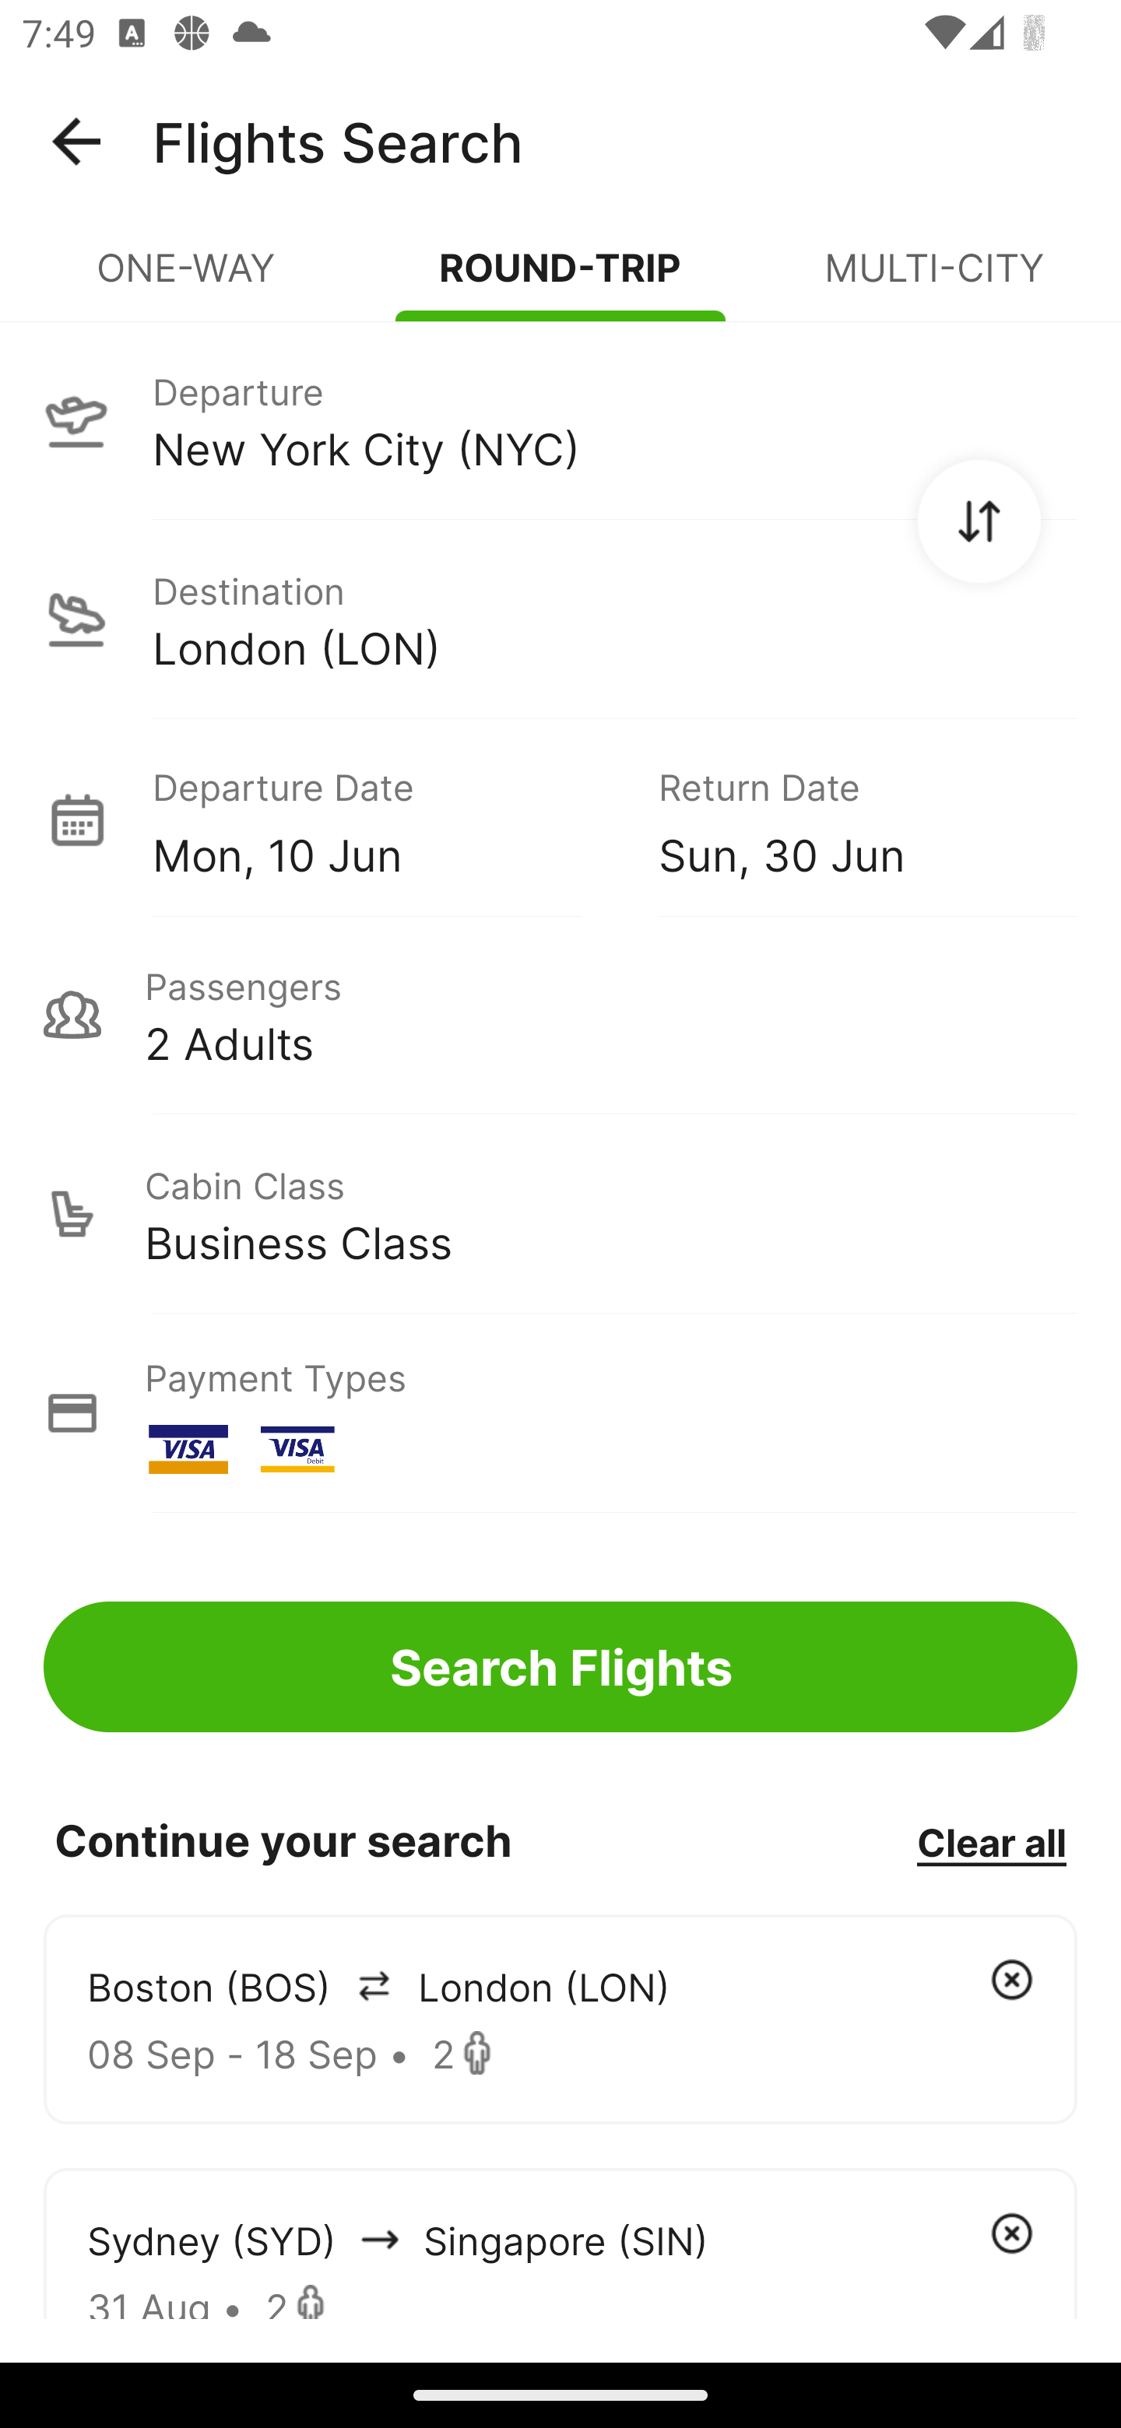 The height and width of the screenshot is (2428, 1121). What do you see at coordinates (560, 280) in the screenshot?
I see `ROUND-TRIP` at bounding box center [560, 280].